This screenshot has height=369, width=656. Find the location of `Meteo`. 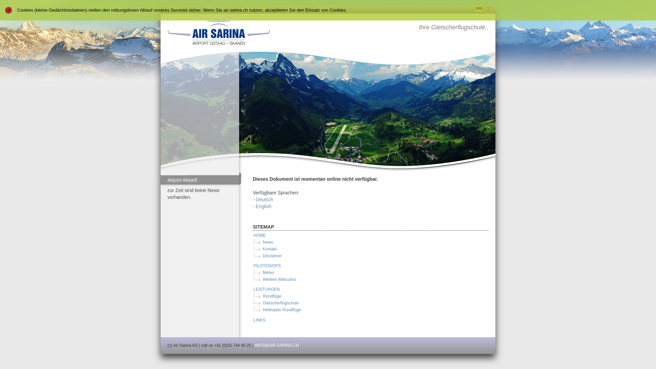

Meteo is located at coordinates (268, 273).